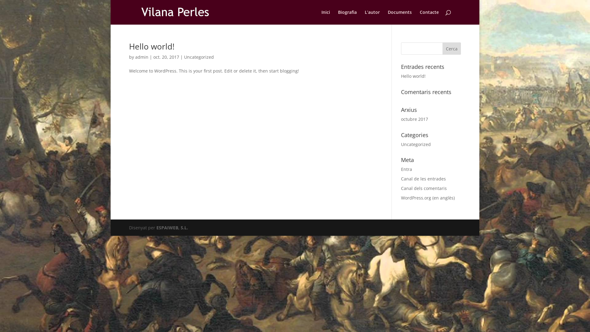  Describe the element at coordinates (415, 119) in the screenshot. I see `octubre 2017` at that location.